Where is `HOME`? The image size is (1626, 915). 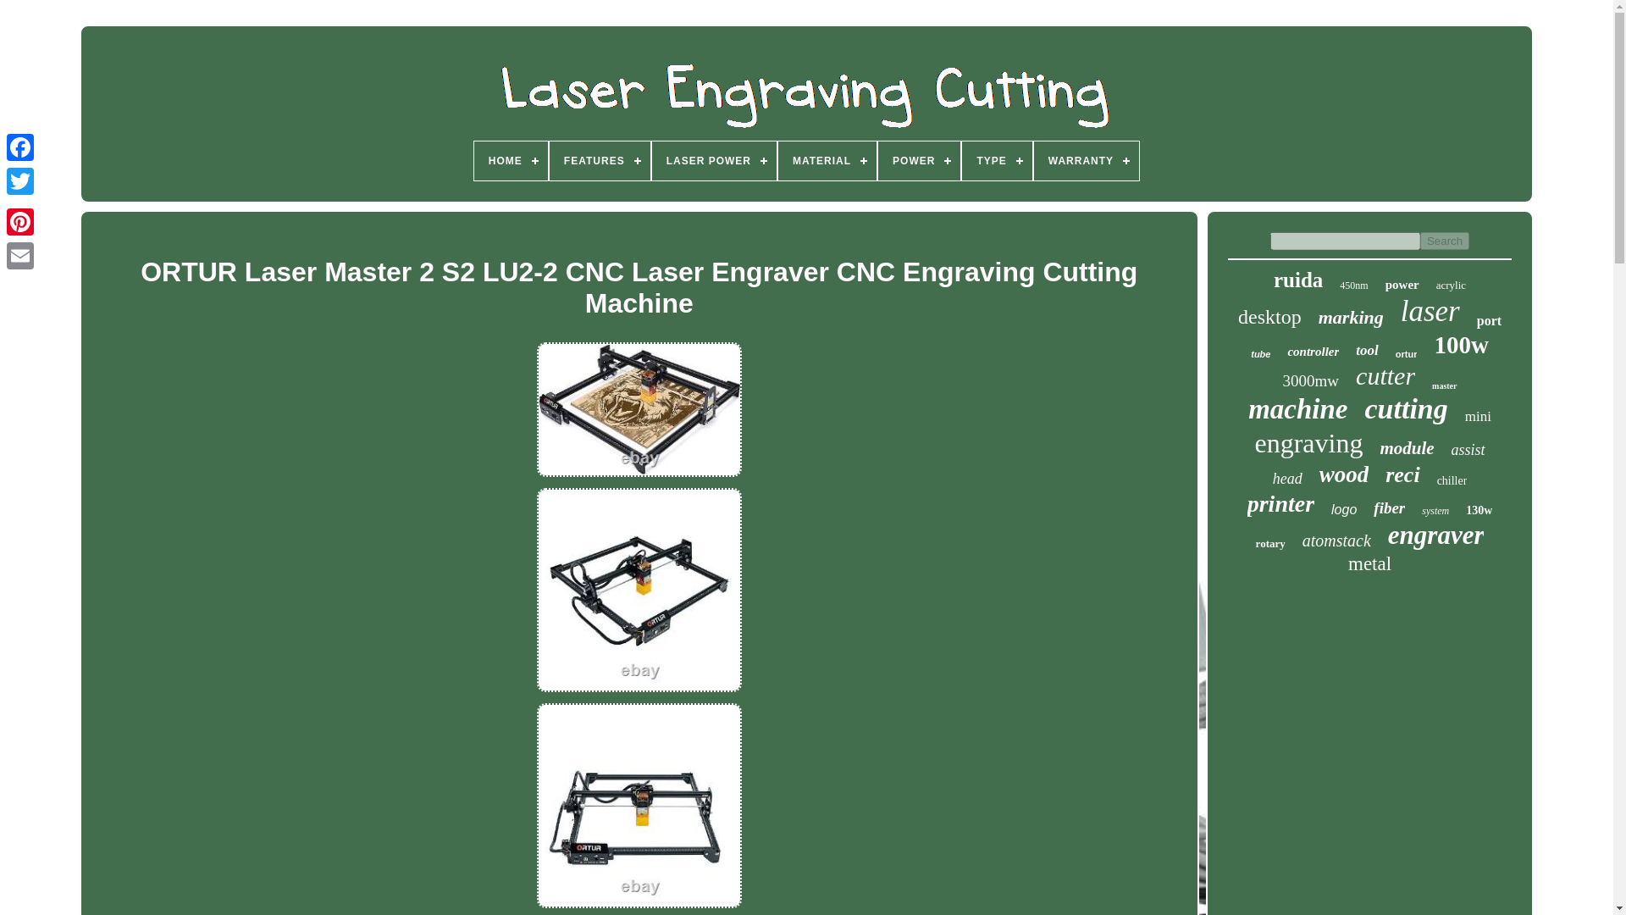
HOME is located at coordinates (512, 161).